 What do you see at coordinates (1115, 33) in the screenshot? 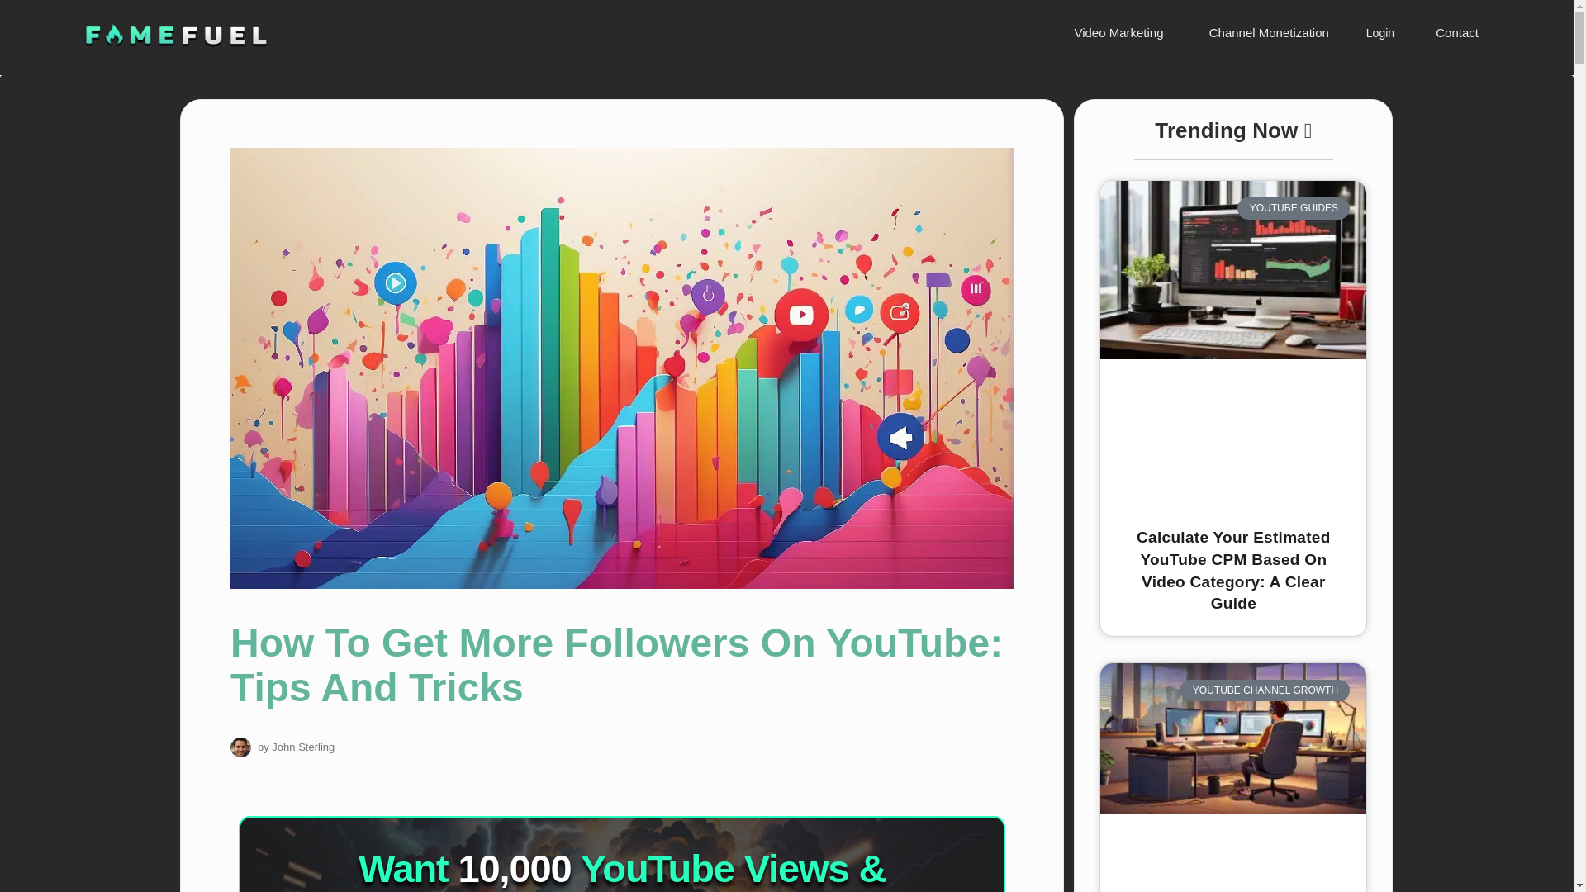
I see `Video Marketing` at bounding box center [1115, 33].